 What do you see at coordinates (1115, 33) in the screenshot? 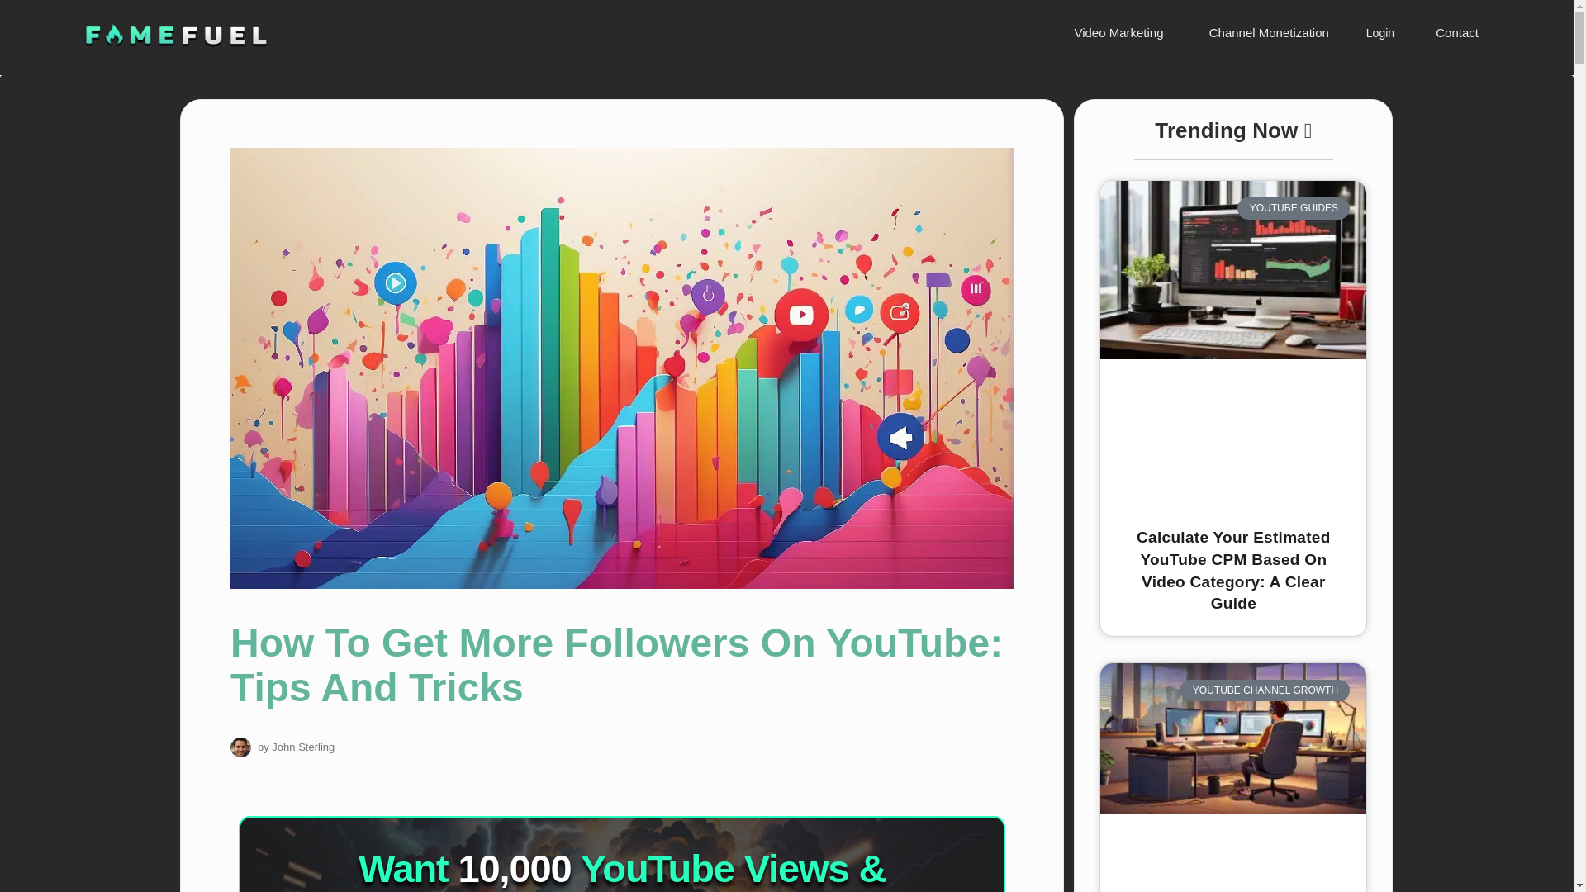
I see `Video Marketing` at bounding box center [1115, 33].